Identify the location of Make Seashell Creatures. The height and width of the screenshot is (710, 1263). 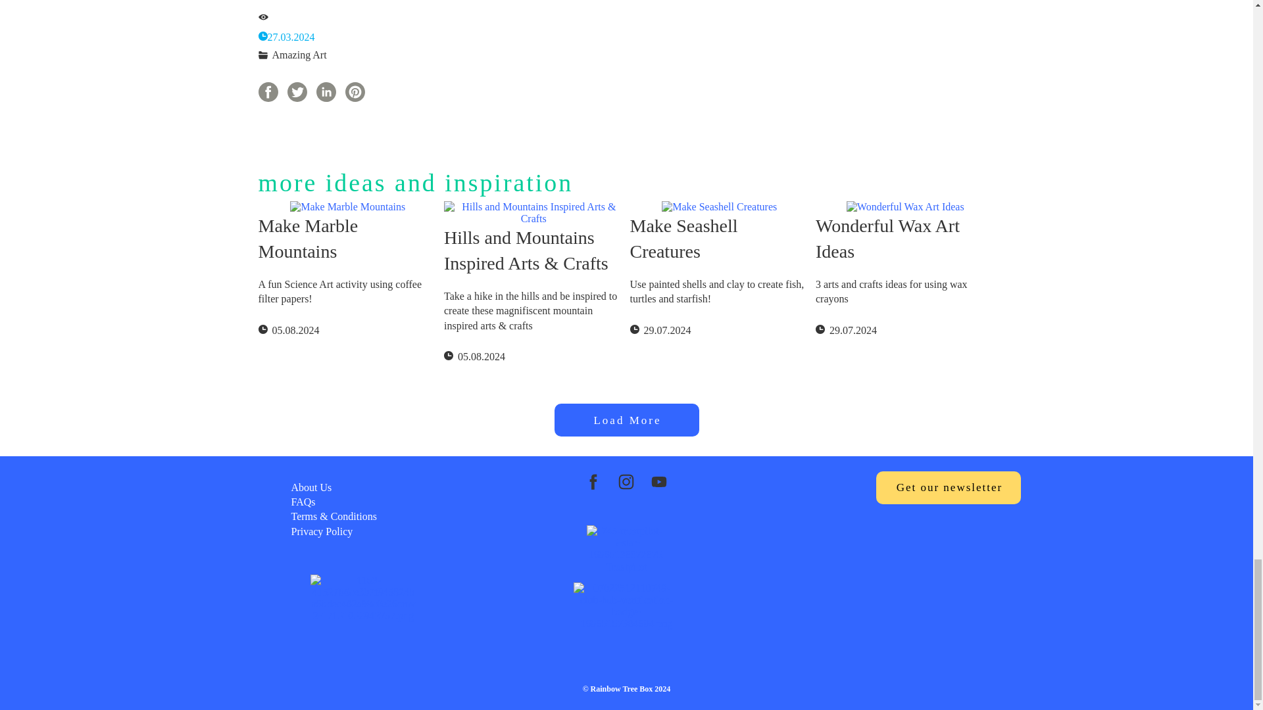
(720, 237).